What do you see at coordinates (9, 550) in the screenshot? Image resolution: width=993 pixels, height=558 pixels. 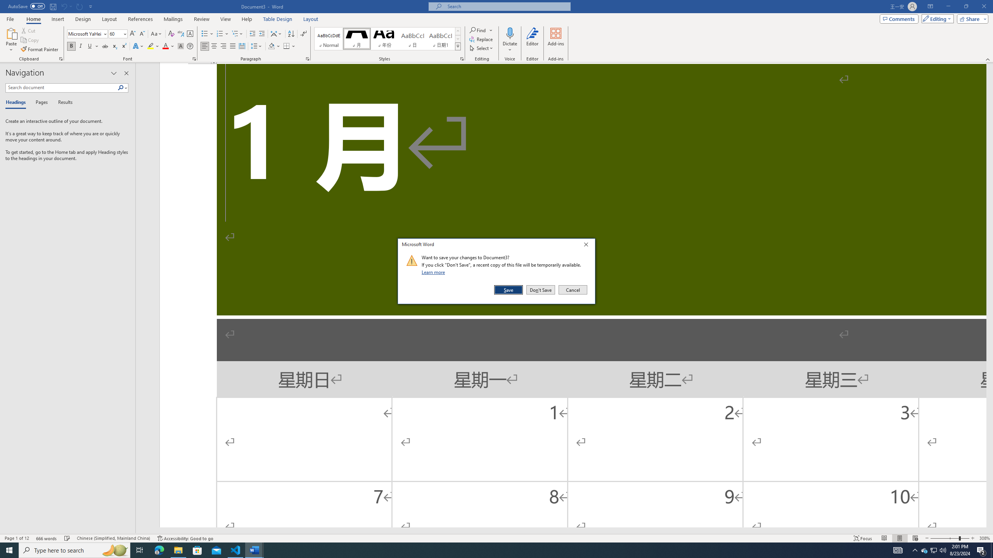 I see `Start` at bounding box center [9, 550].